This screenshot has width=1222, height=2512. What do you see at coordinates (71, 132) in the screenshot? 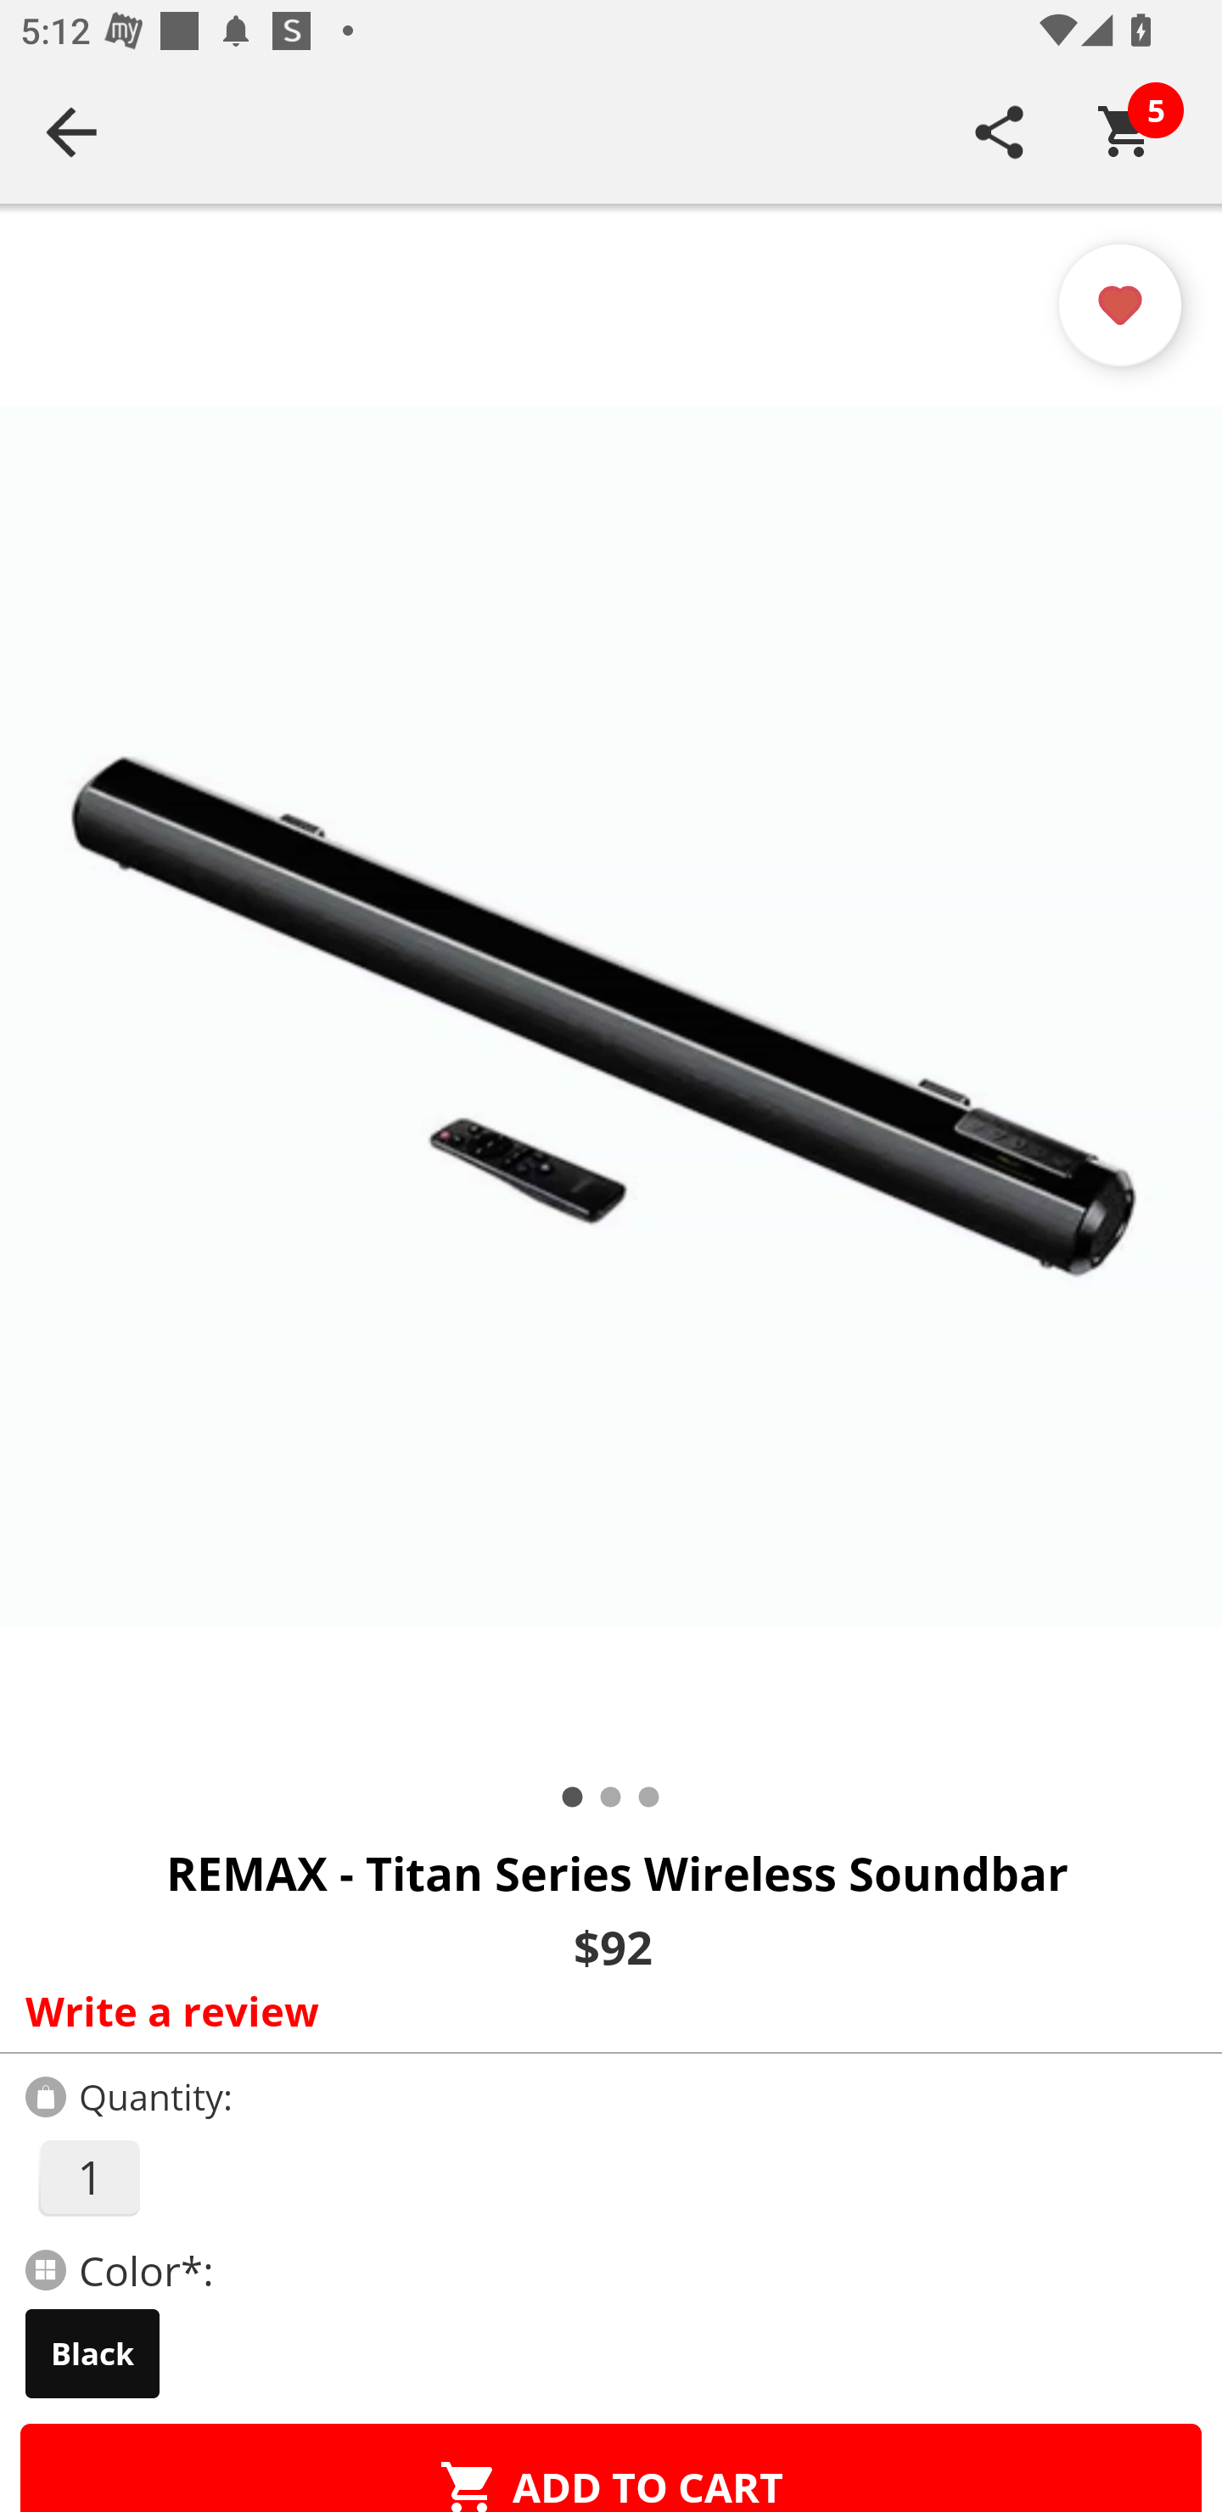
I see `Navigate up` at bounding box center [71, 132].